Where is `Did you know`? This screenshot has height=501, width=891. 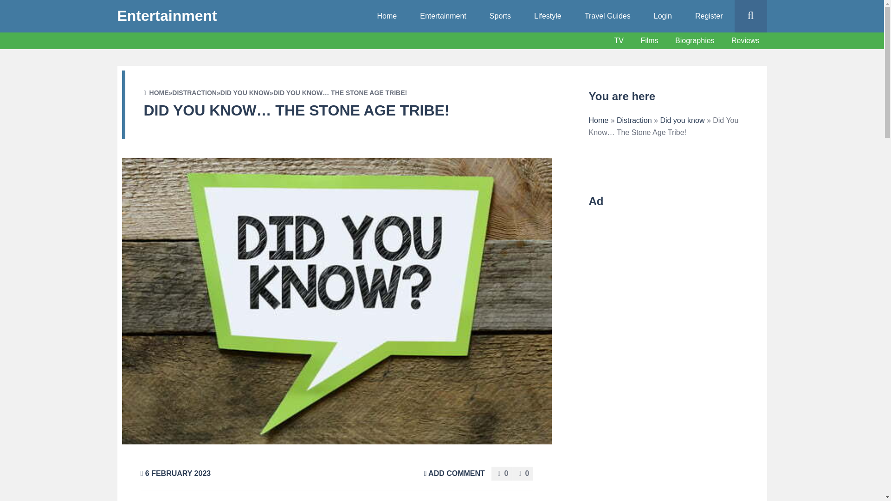
Did you know is located at coordinates (682, 120).